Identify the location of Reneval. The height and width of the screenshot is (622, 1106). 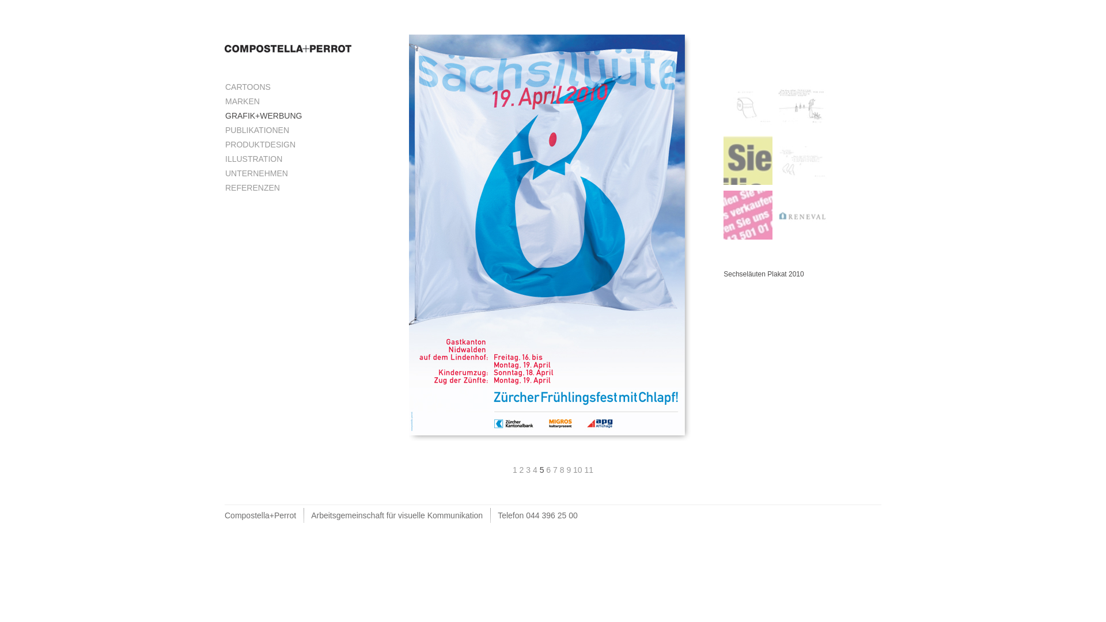
(803, 215).